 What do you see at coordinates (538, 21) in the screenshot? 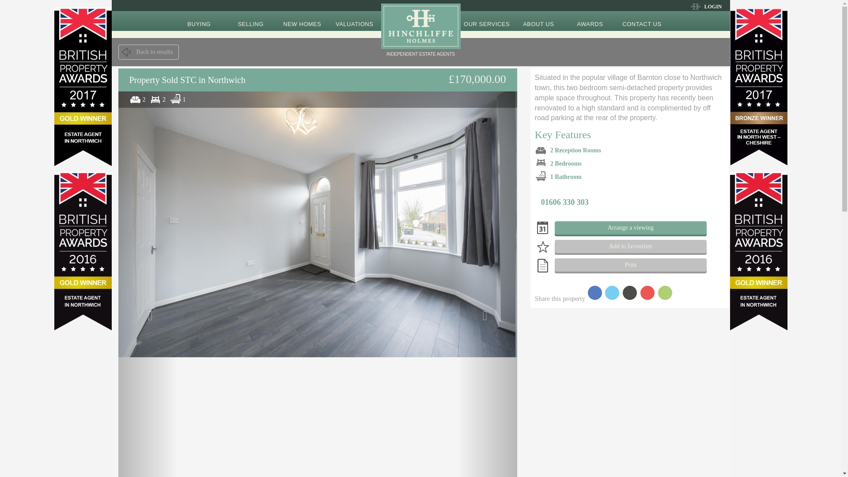
I see `ABOUT US` at bounding box center [538, 21].